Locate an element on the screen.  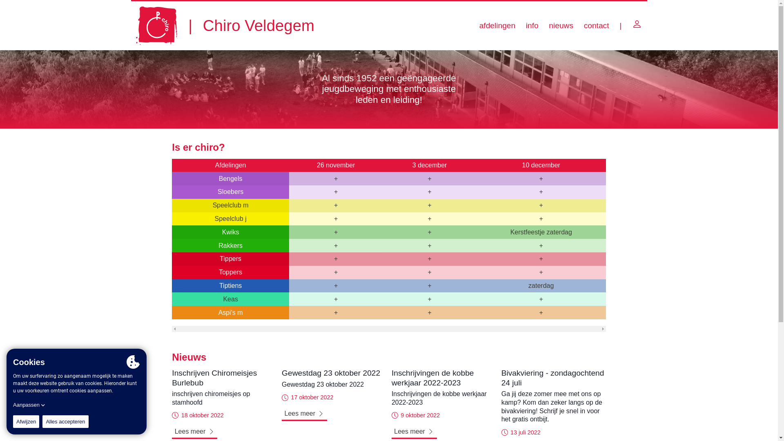
Sloebers is located at coordinates (230, 192).